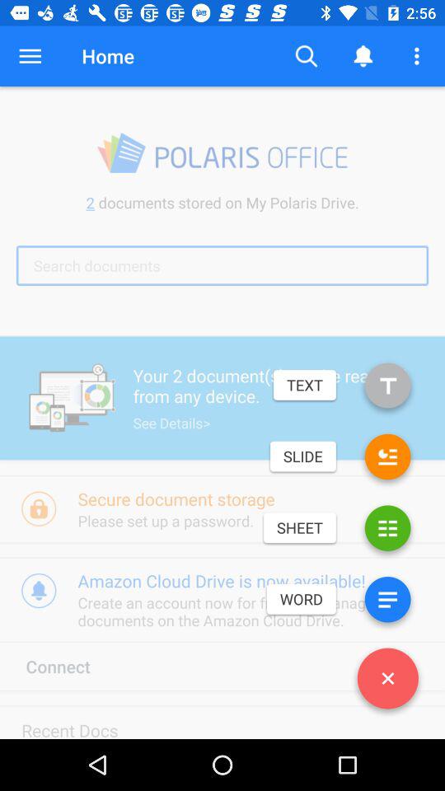  What do you see at coordinates (387, 531) in the screenshot?
I see `to select the document sheet` at bounding box center [387, 531].